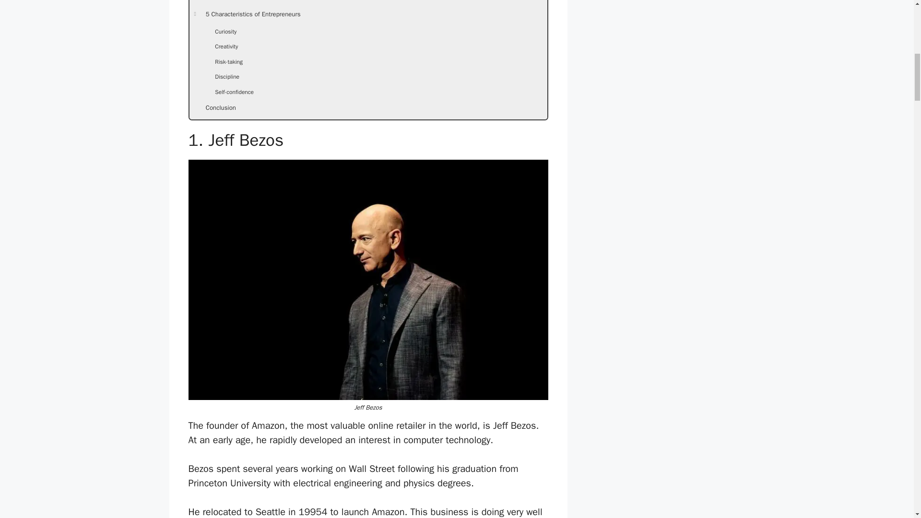 This screenshot has width=921, height=518. Describe the element at coordinates (367, 34) in the screenshot. I see `Curiosity` at that location.